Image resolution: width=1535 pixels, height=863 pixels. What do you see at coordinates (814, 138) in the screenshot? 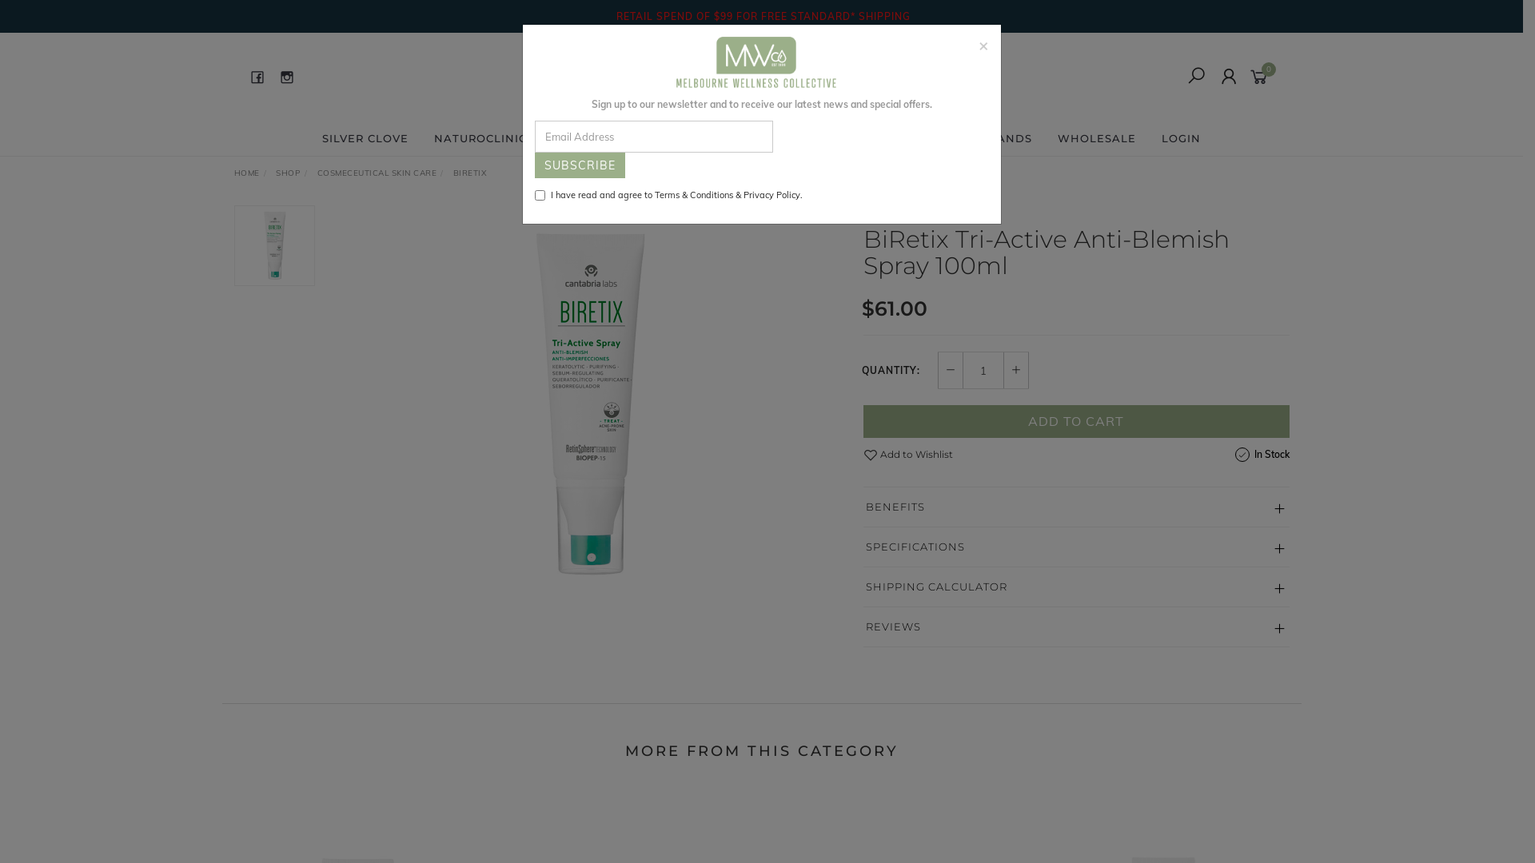
I see `TIMELESS TRUTH MASKS` at bounding box center [814, 138].